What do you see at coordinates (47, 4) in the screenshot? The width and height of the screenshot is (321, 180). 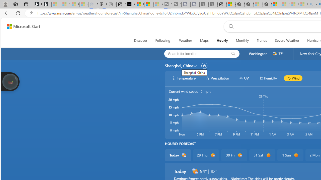 I see `Newsletter Sign Up` at bounding box center [47, 4].